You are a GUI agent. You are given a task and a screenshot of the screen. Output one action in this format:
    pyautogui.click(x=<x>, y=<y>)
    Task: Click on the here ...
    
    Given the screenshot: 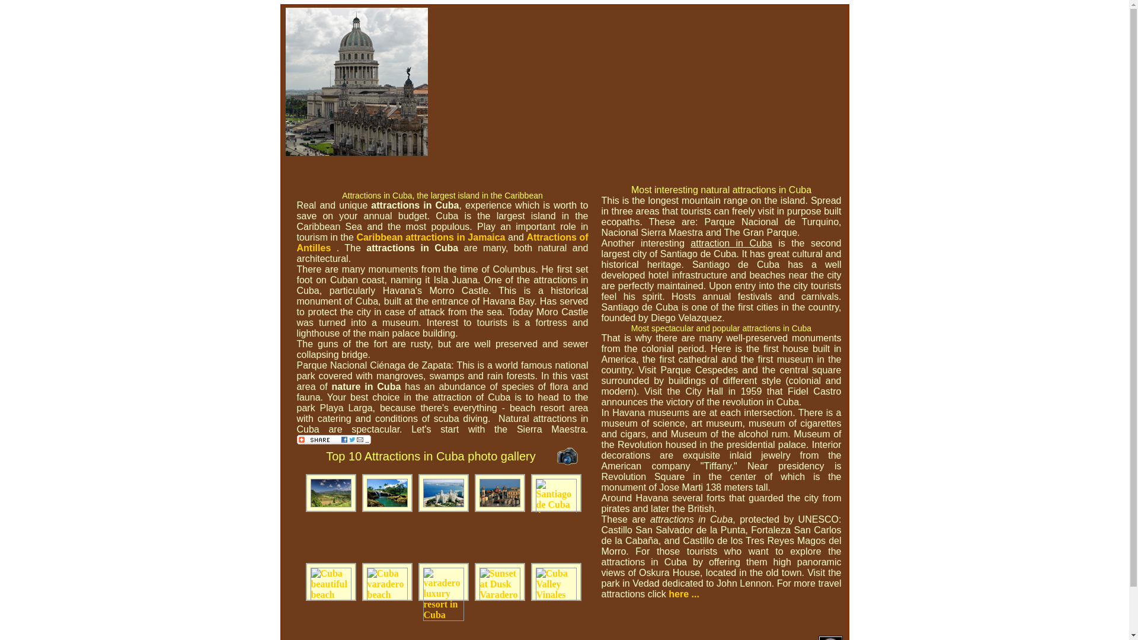 What is the action you would take?
    pyautogui.click(x=684, y=594)
    